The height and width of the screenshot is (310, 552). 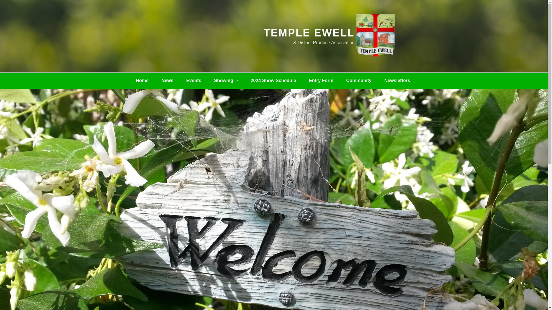 I want to click on Home, so click(x=142, y=80).